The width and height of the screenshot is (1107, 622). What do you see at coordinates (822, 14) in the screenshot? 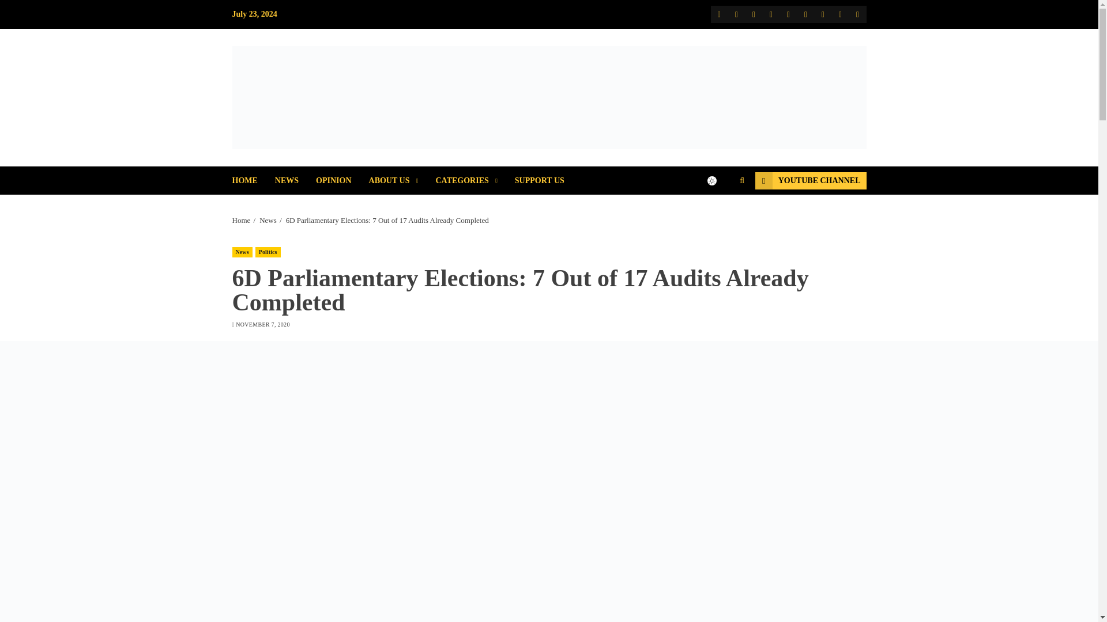
I see `TikTok` at bounding box center [822, 14].